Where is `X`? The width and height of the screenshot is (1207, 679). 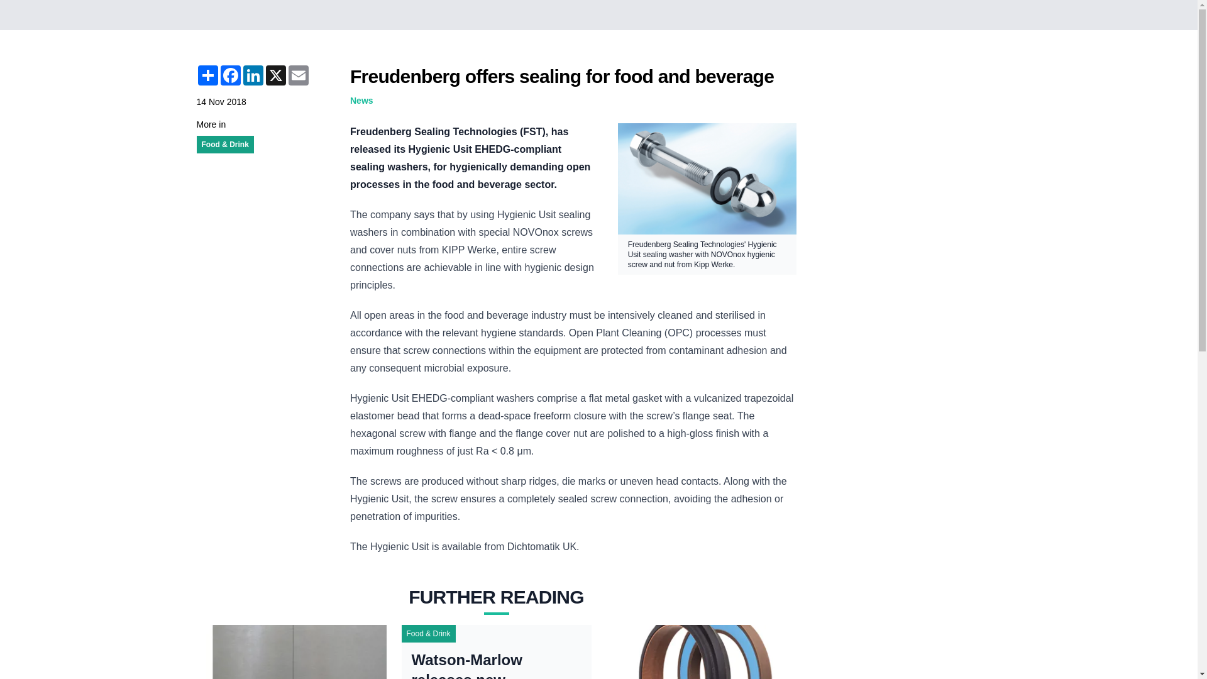 X is located at coordinates (275, 75).